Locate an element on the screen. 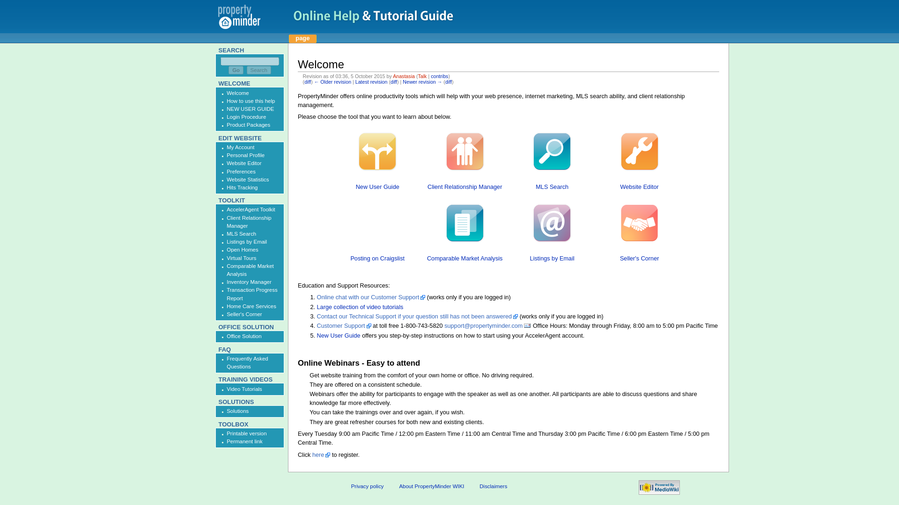 Image resolution: width=899 pixels, height=505 pixels. Large collection of video tutorials is located at coordinates (361, 307).